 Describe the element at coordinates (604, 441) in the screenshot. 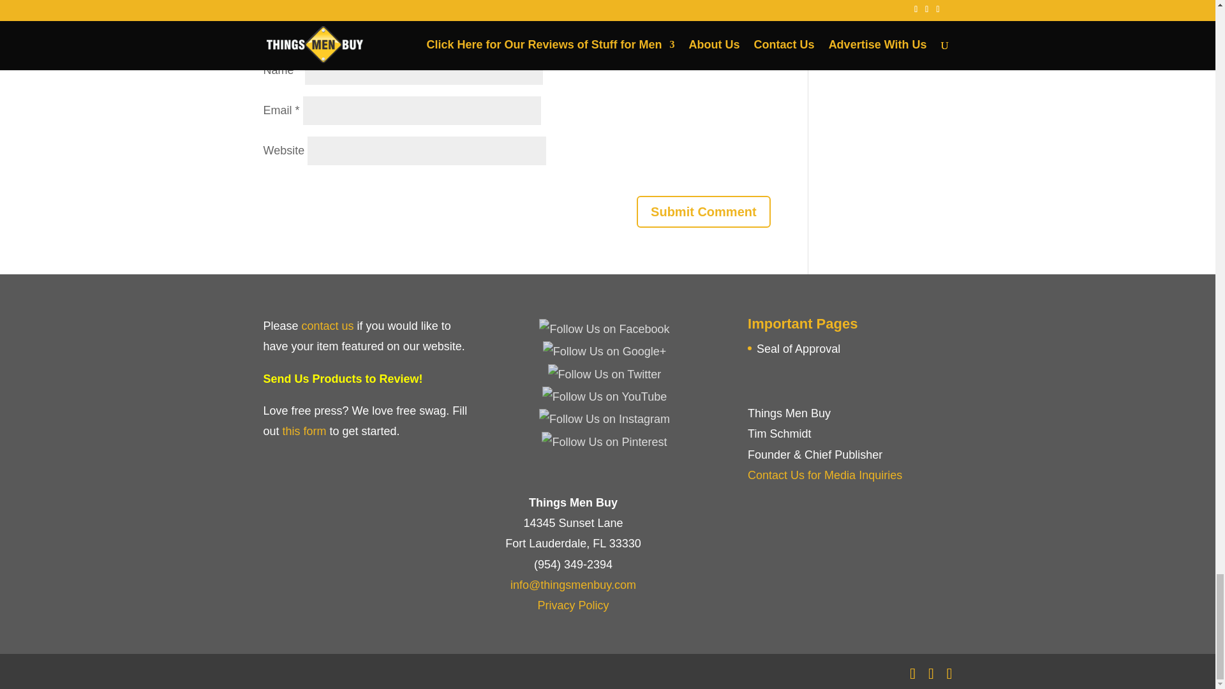

I see `Follow Us on Pinterest` at that location.